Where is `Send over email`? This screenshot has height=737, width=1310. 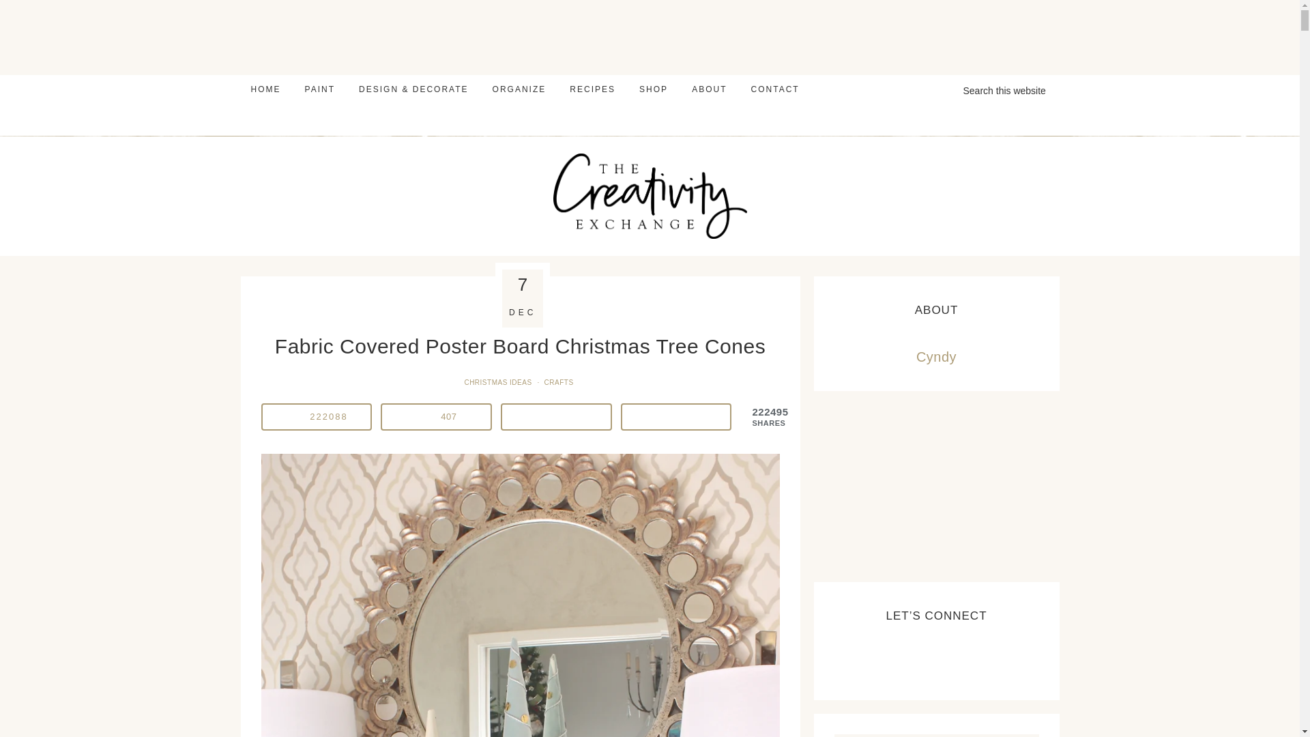 Send over email is located at coordinates (675, 416).